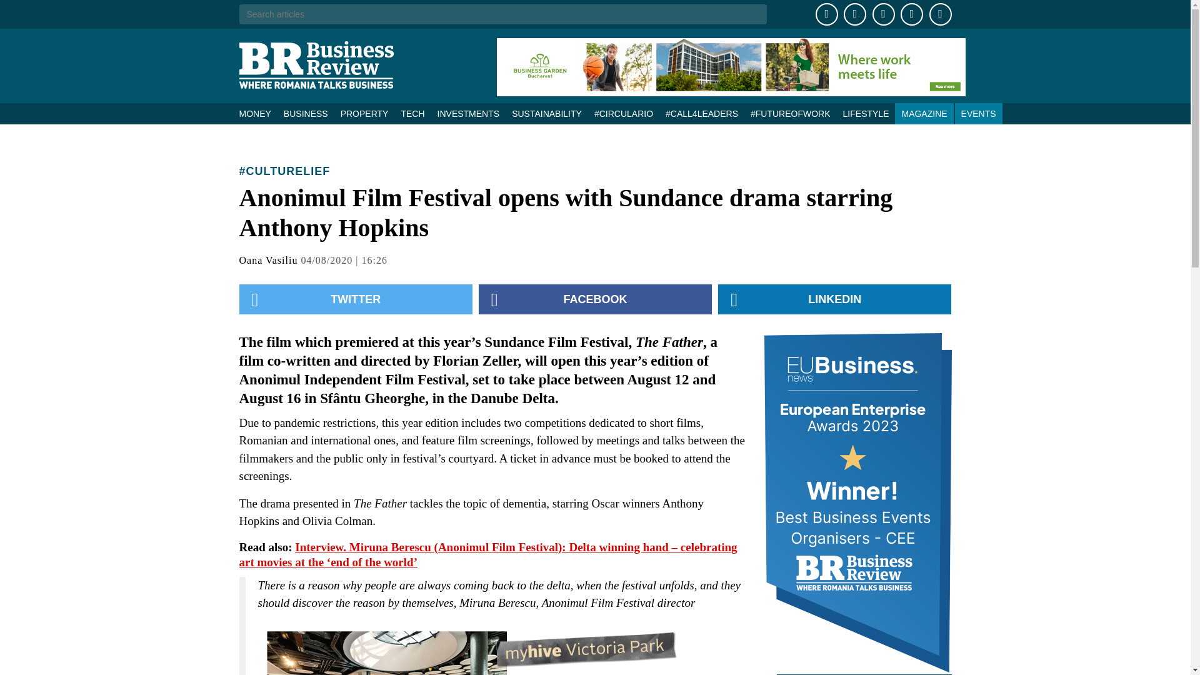 The height and width of the screenshot is (675, 1200). Describe the element at coordinates (866, 114) in the screenshot. I see `LIFESTYLE` at that location.